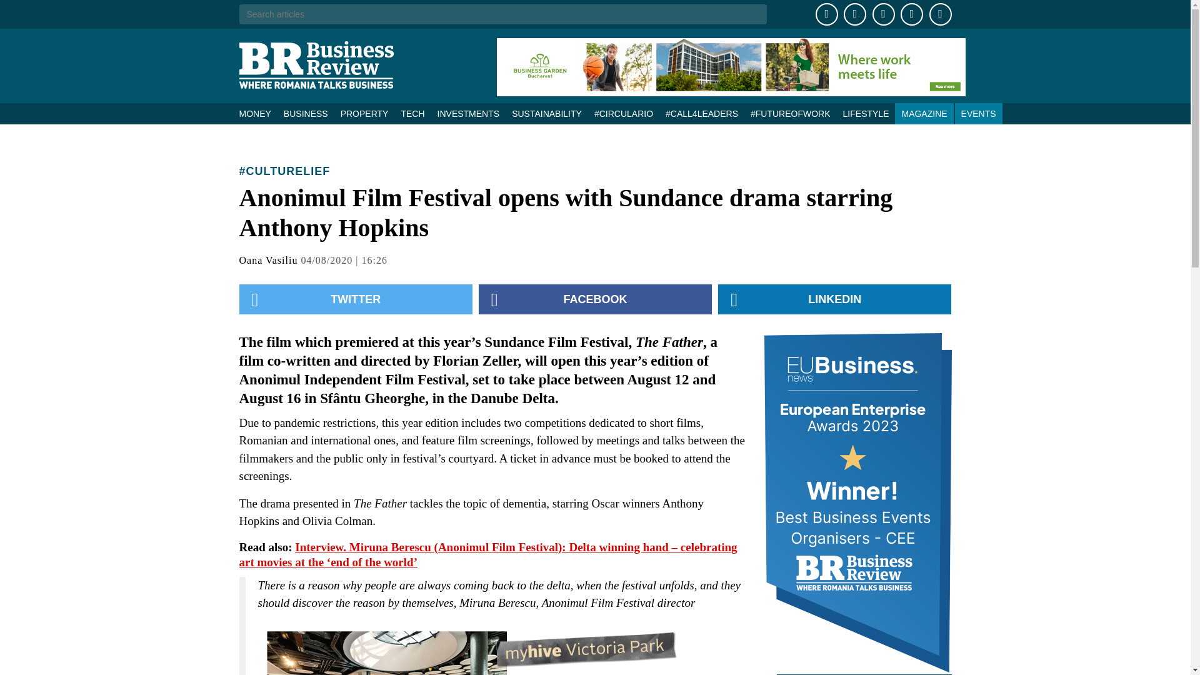 The height and width of the screenshot is (675, 1200). Describe the element at coordinates (866, 114) in the screenshot. I see `LIFESTYLE` at that location.